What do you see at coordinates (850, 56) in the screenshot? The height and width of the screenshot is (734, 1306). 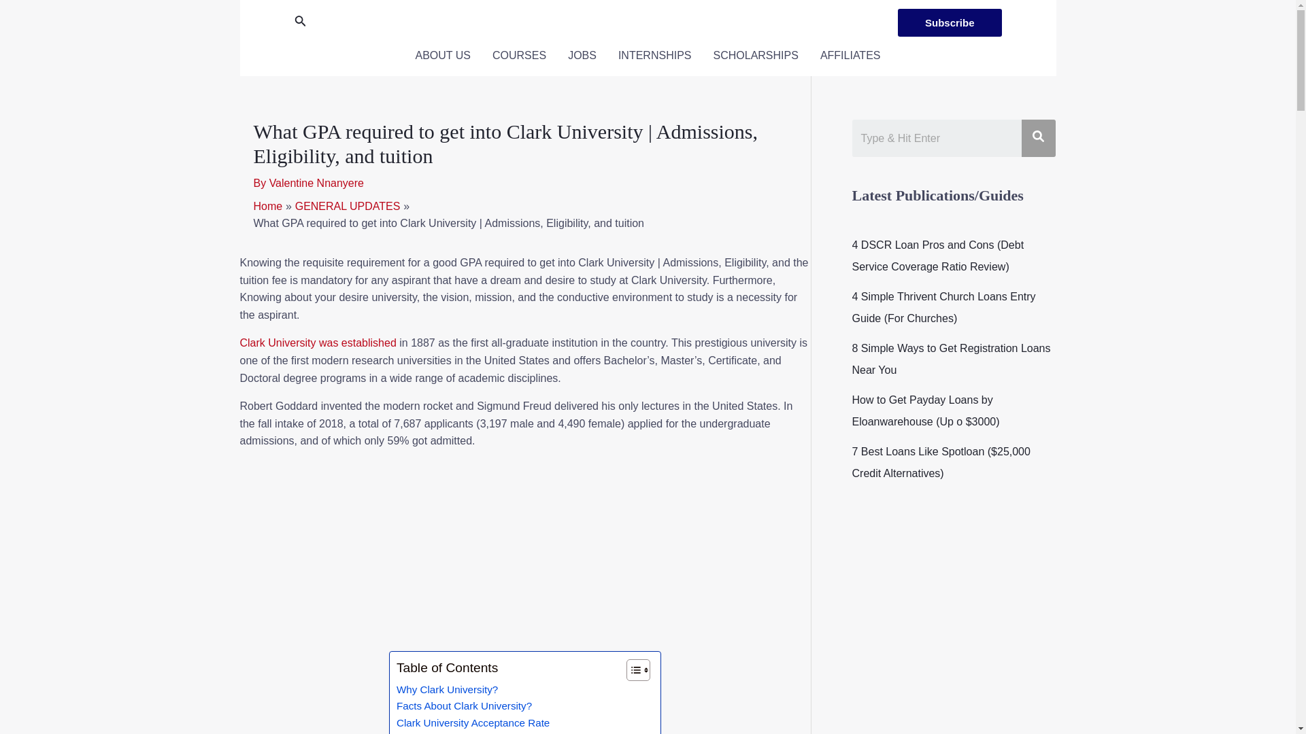 I see `AFFILIATES` at bounding box center [850, 56].